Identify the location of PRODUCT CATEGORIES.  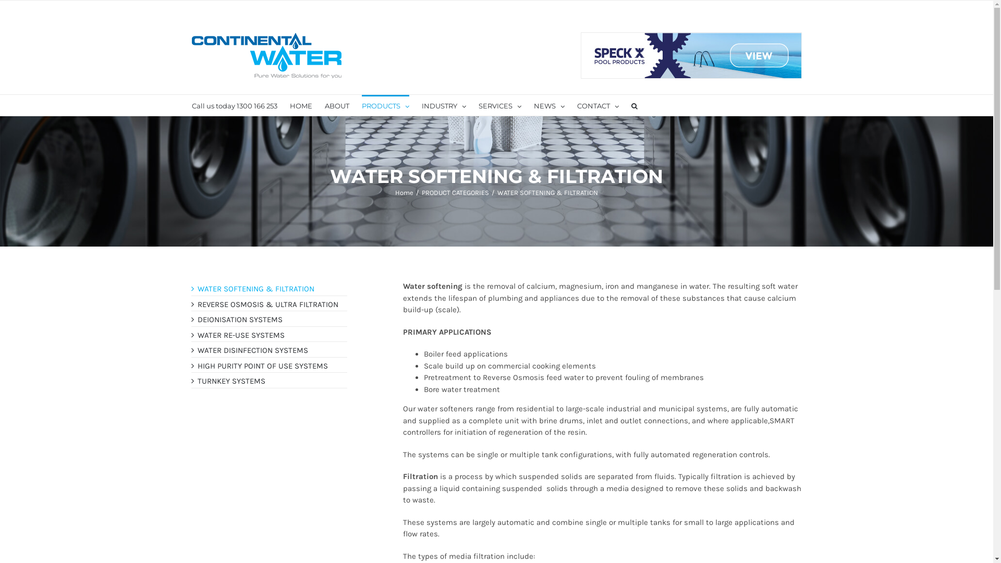
(456, 193).